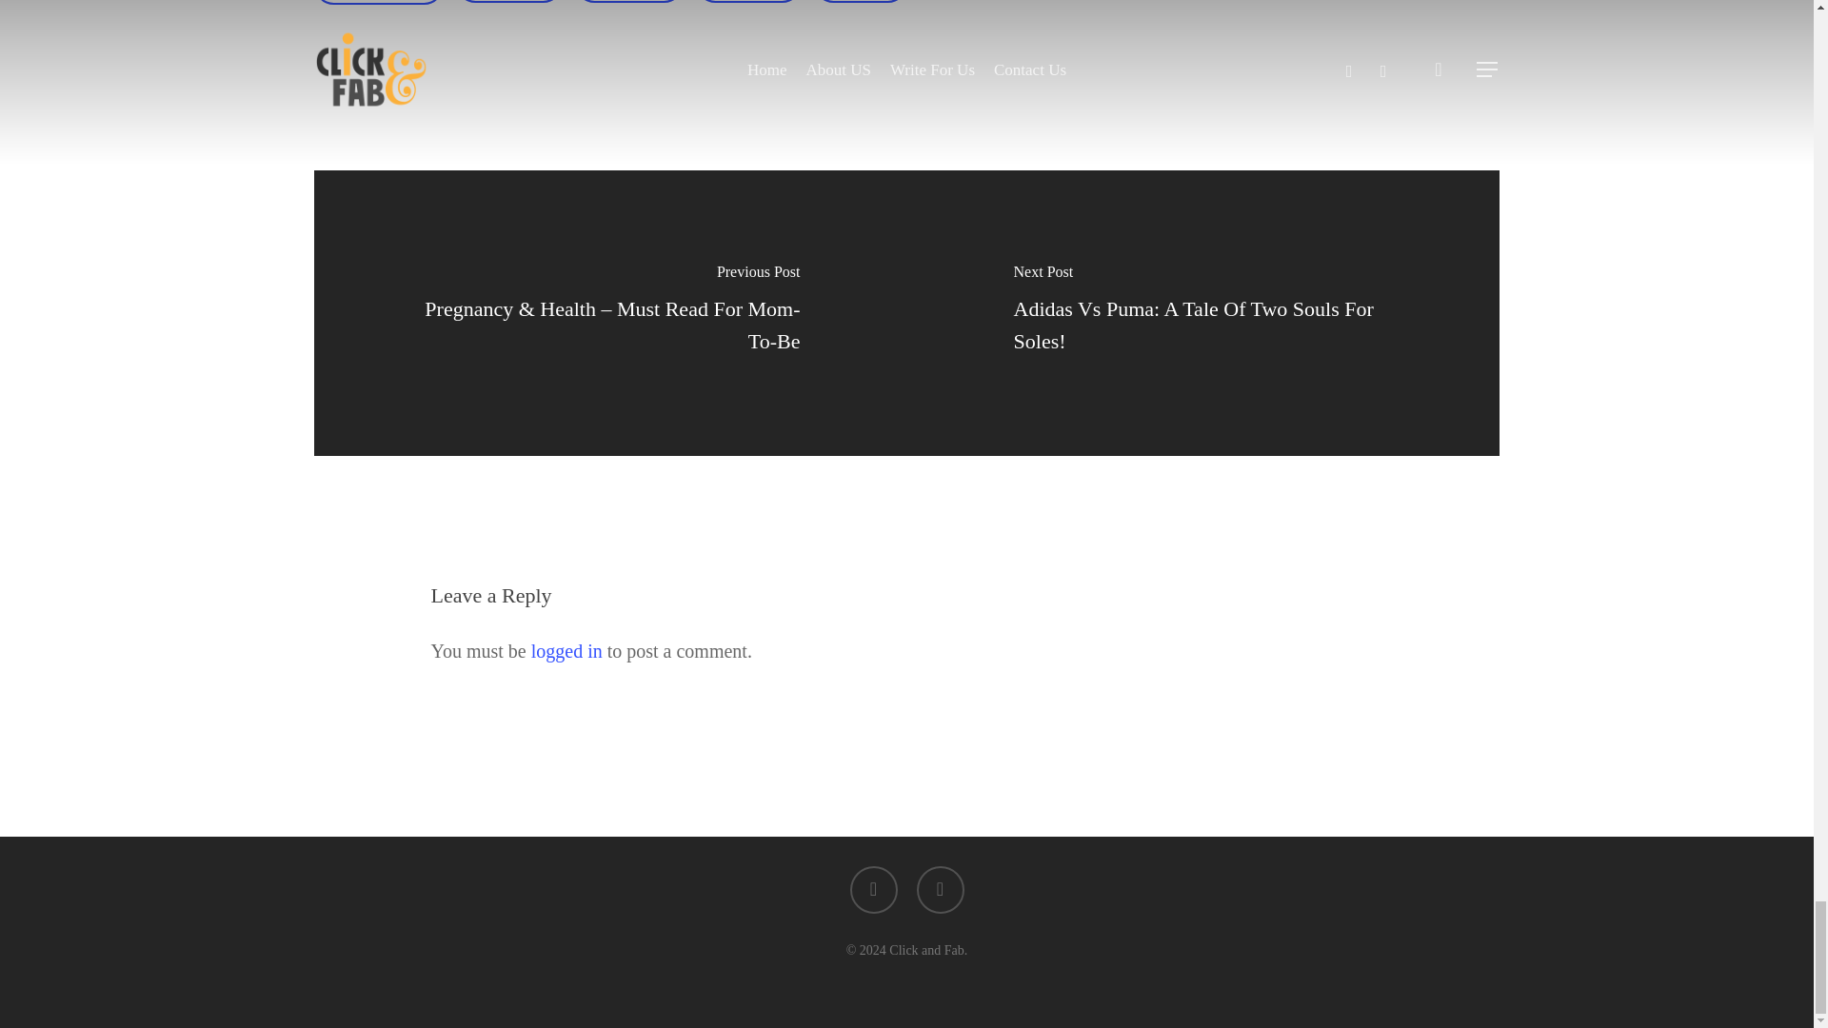 This screenshot has width=1828, height=1028. Describe the element at coordinates (629, 2) in the screenshot. I see `Love this` at that location.